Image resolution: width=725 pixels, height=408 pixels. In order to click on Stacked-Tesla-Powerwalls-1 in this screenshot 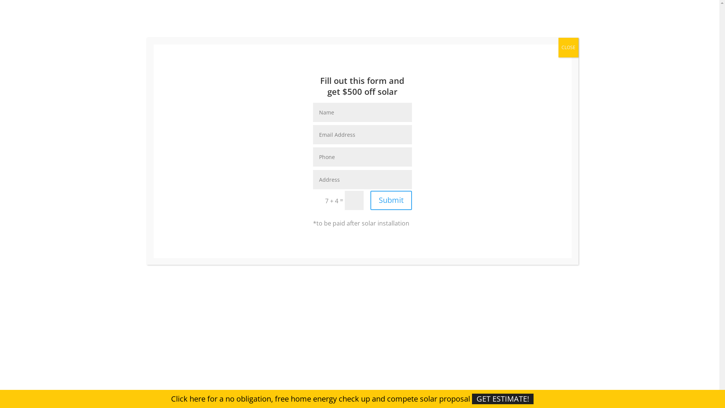, I will do `click(198, 348)`.